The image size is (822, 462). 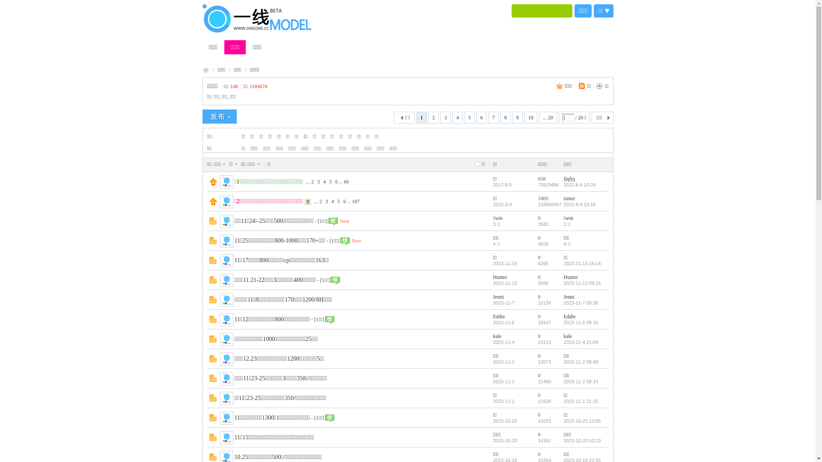 What do you see at coordinates (494, 118) in the screenshot?
I see `7` at bounding box center [494, 118].